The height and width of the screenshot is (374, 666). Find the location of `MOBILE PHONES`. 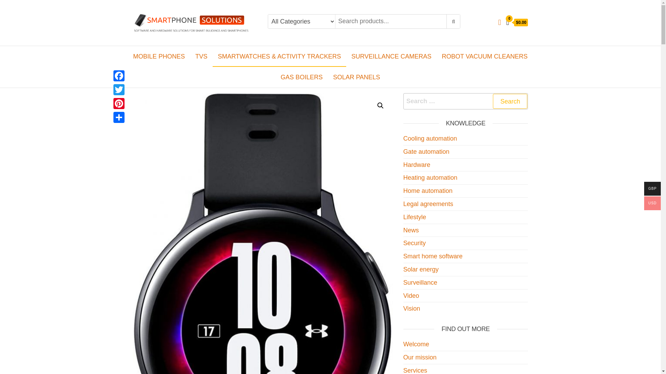

MOBILE PHONES is located at coordinates (159, 56).